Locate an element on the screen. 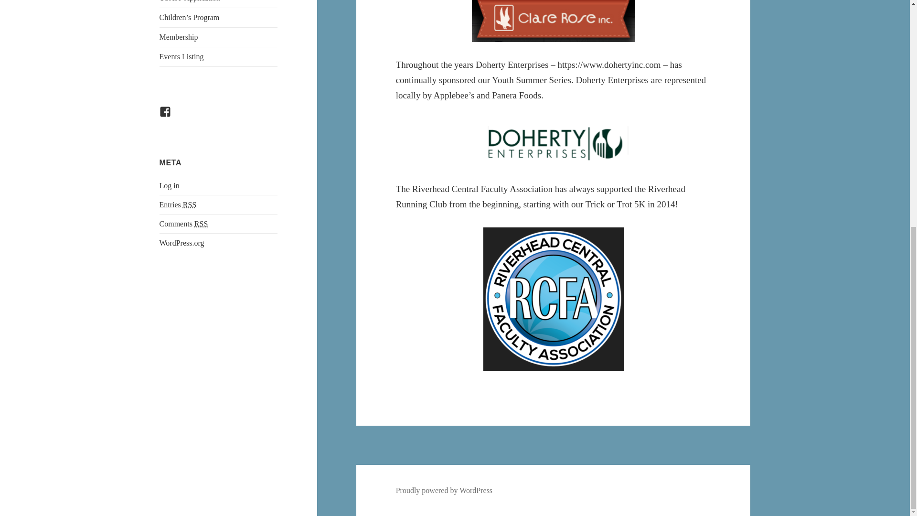 The image size is (917, 516). Comments RSS is located at coordinates (183, 224).